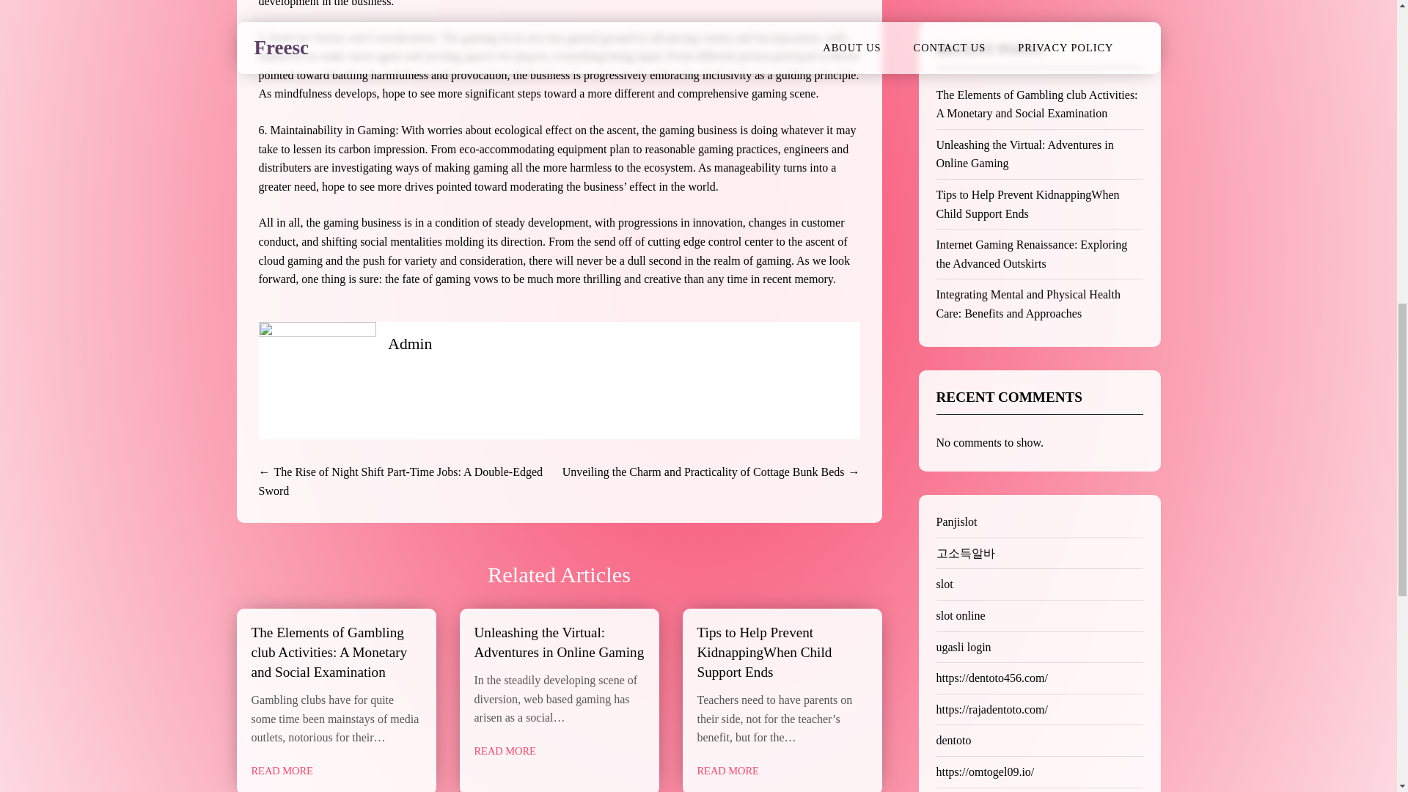  Describe the element at coordinates (727, 771) in the screenshot. I see `READ MORE` at that location.